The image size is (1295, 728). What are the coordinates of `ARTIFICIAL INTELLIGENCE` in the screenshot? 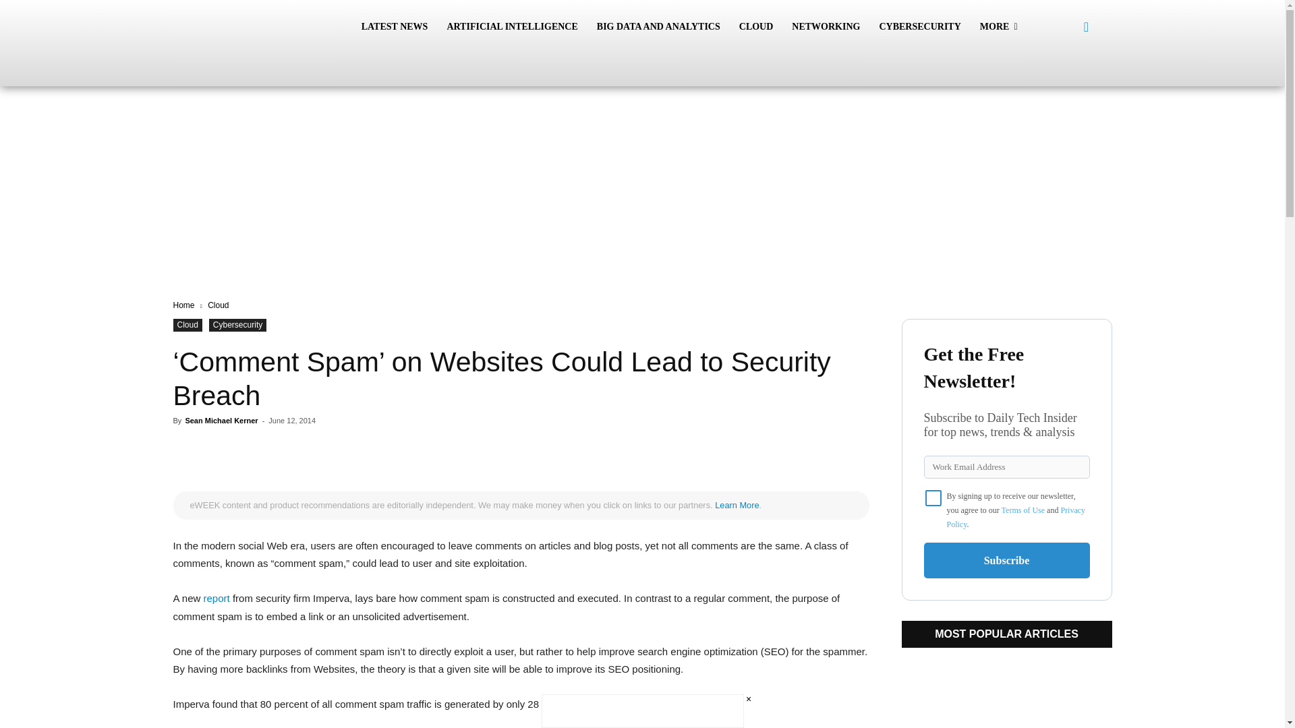 It's located at (511, 27).